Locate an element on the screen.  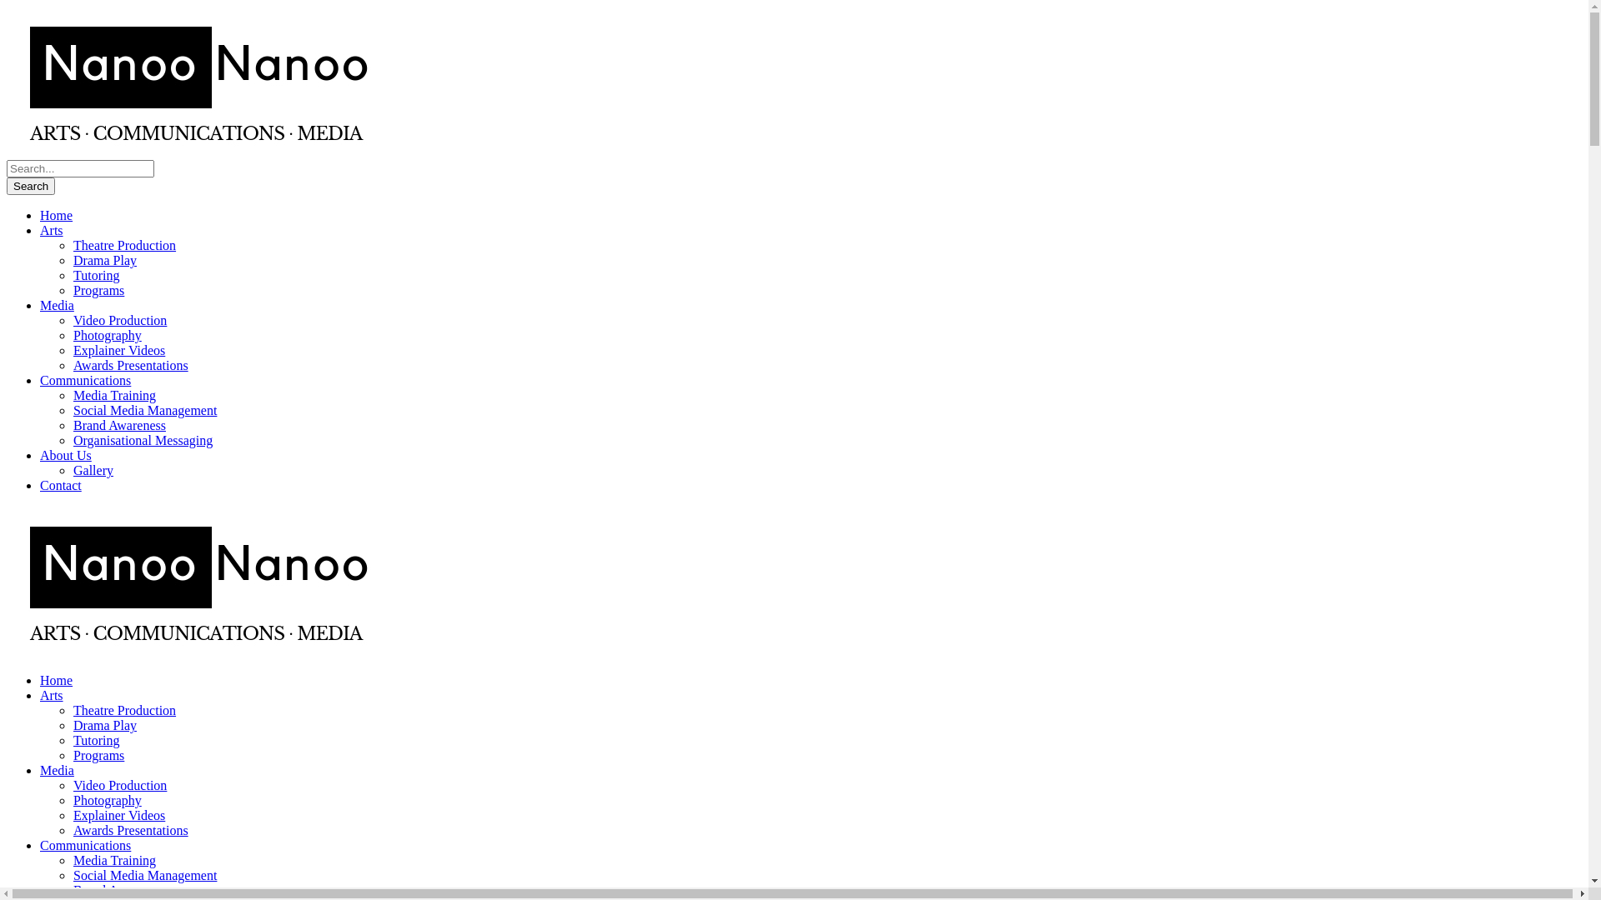
Home is located at coordinates (57, 680).